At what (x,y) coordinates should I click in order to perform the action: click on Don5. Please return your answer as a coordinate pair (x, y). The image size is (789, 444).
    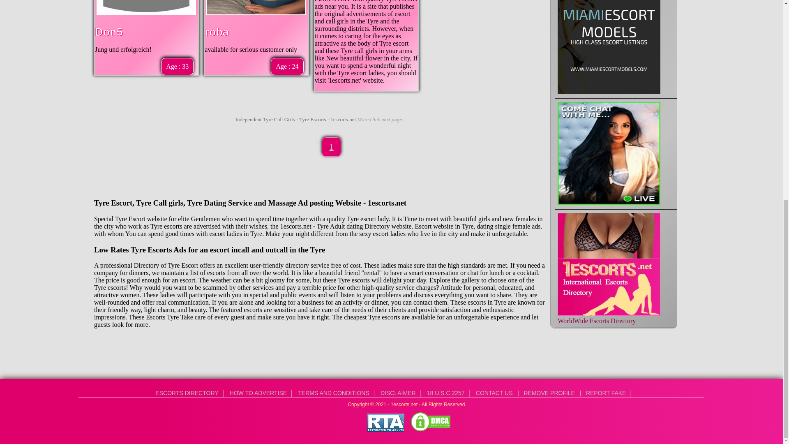
    Looking at the image, I should click on (108, 32).